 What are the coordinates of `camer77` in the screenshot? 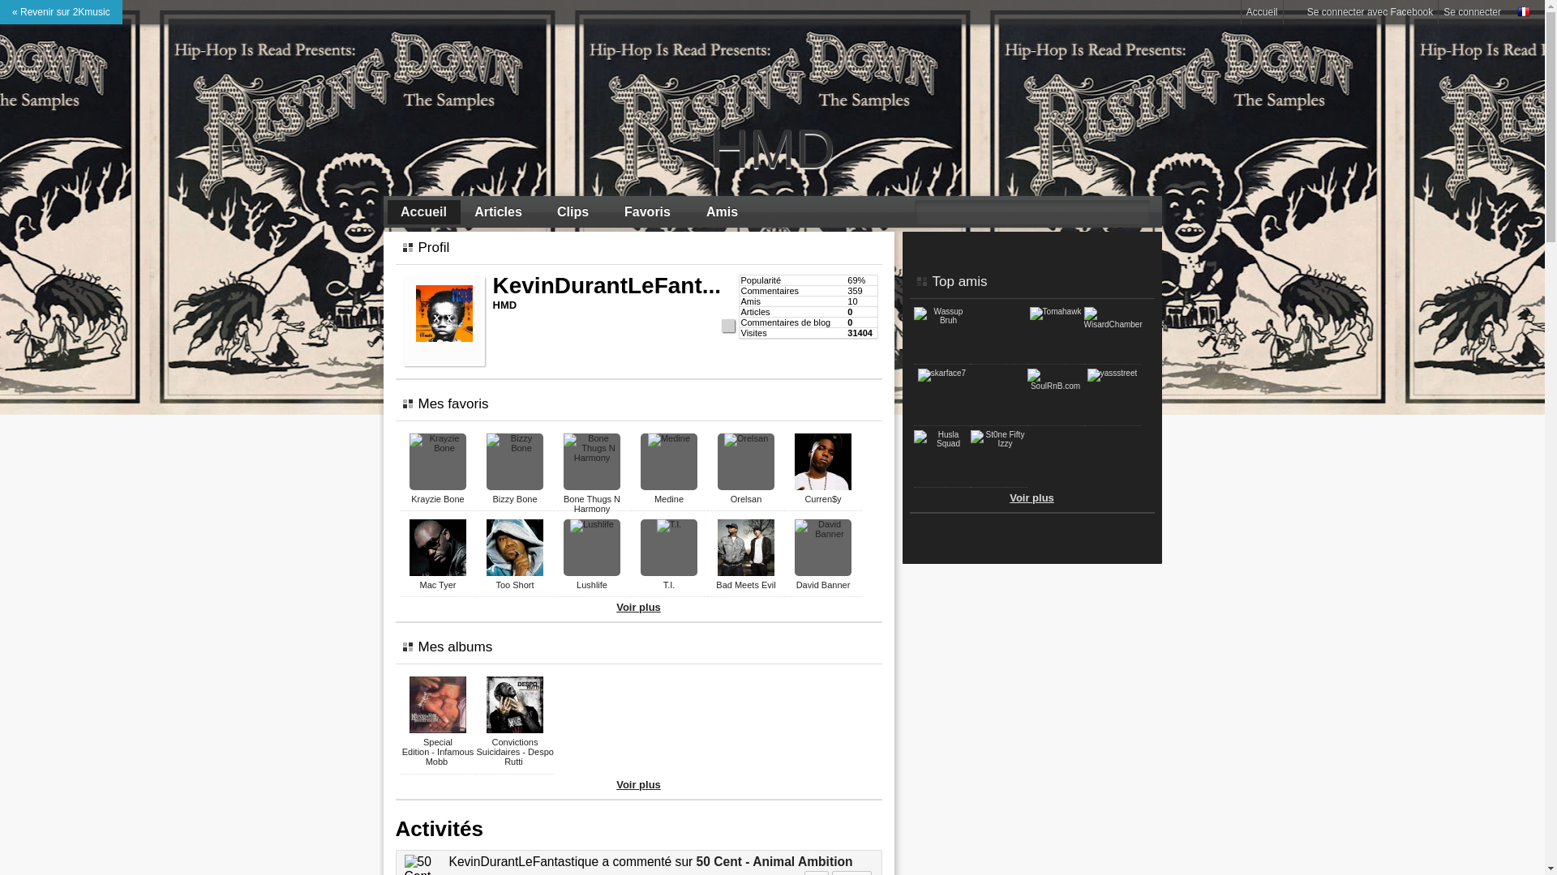 It's located at (998, 373).